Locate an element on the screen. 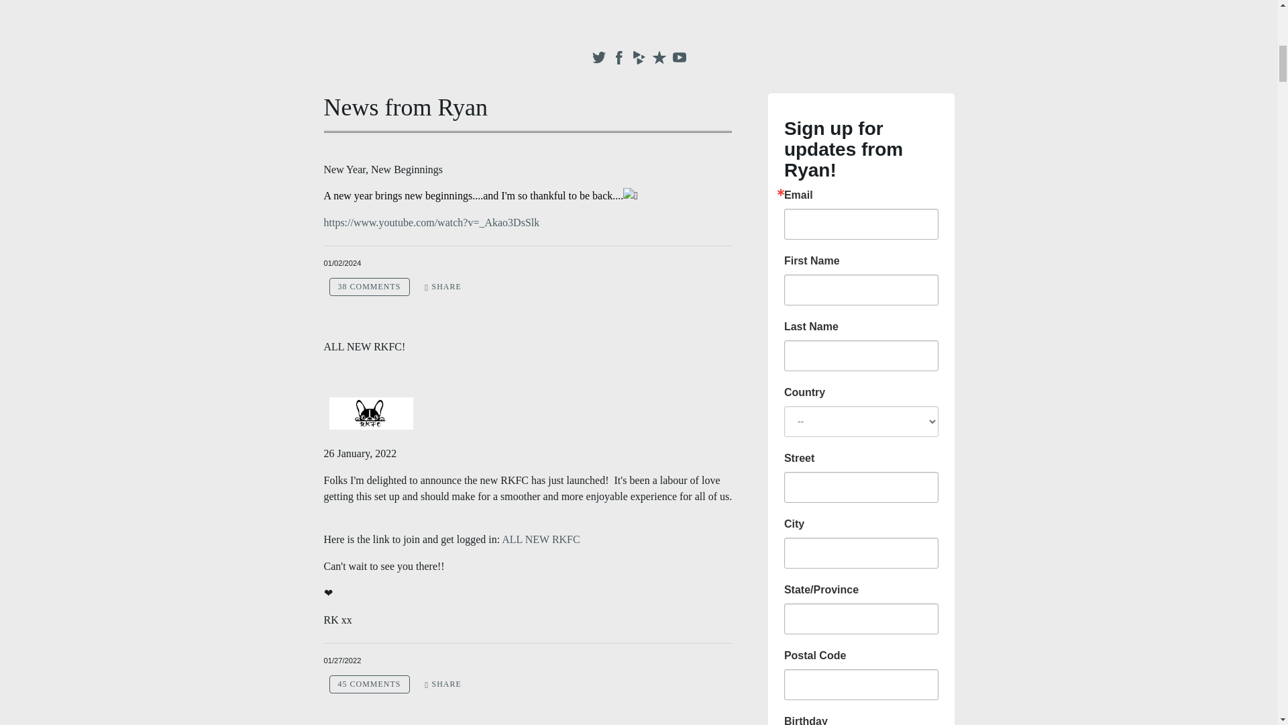 The height and width of the screenshot is (725, 1288). ALL NEW RKFC! is located at coordinates (364, 346).